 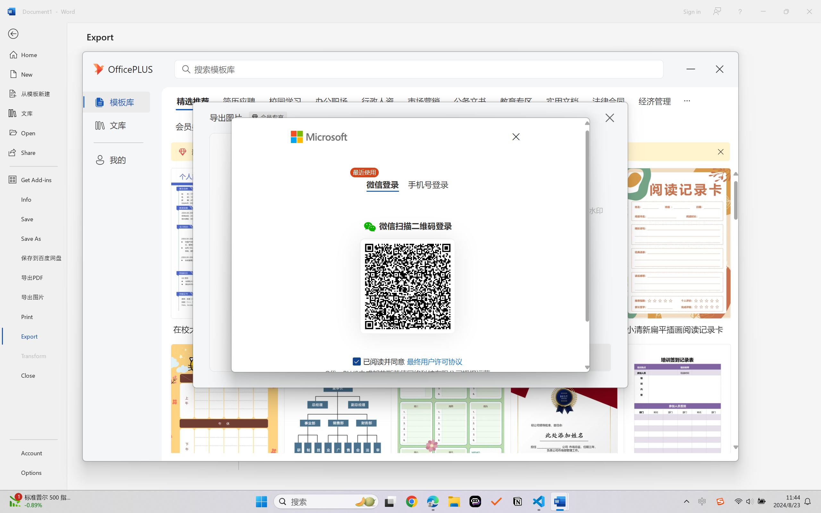 I want to click on Sign in, so click(x=691, y=11).